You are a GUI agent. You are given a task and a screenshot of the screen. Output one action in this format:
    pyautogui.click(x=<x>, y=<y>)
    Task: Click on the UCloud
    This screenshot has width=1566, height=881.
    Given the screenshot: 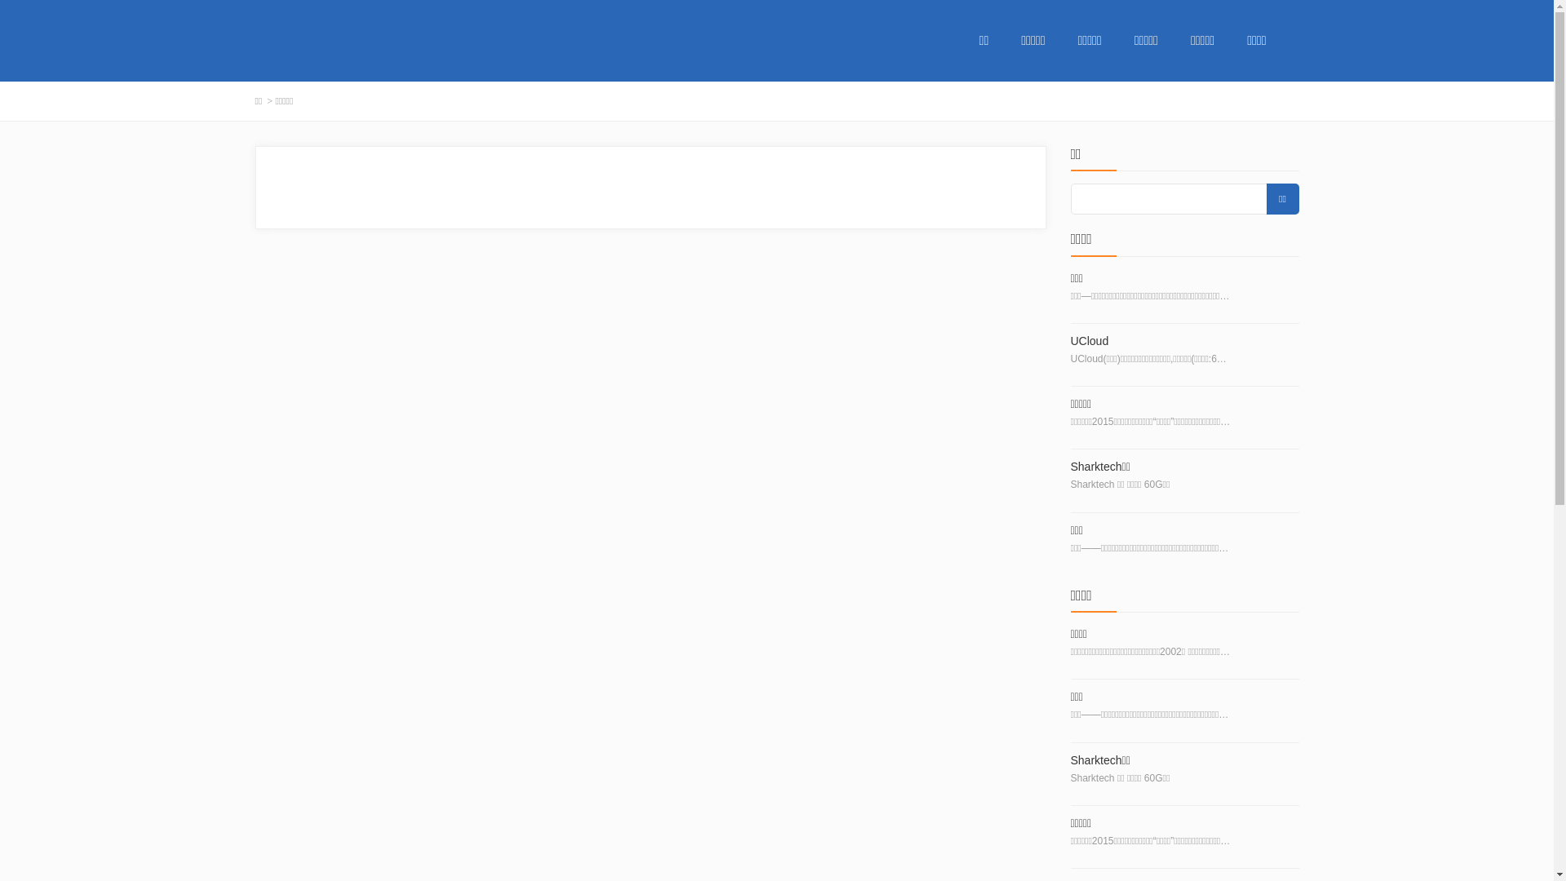 What is the action you would take?
    pyautogui.click(x=1269, y=355)
    